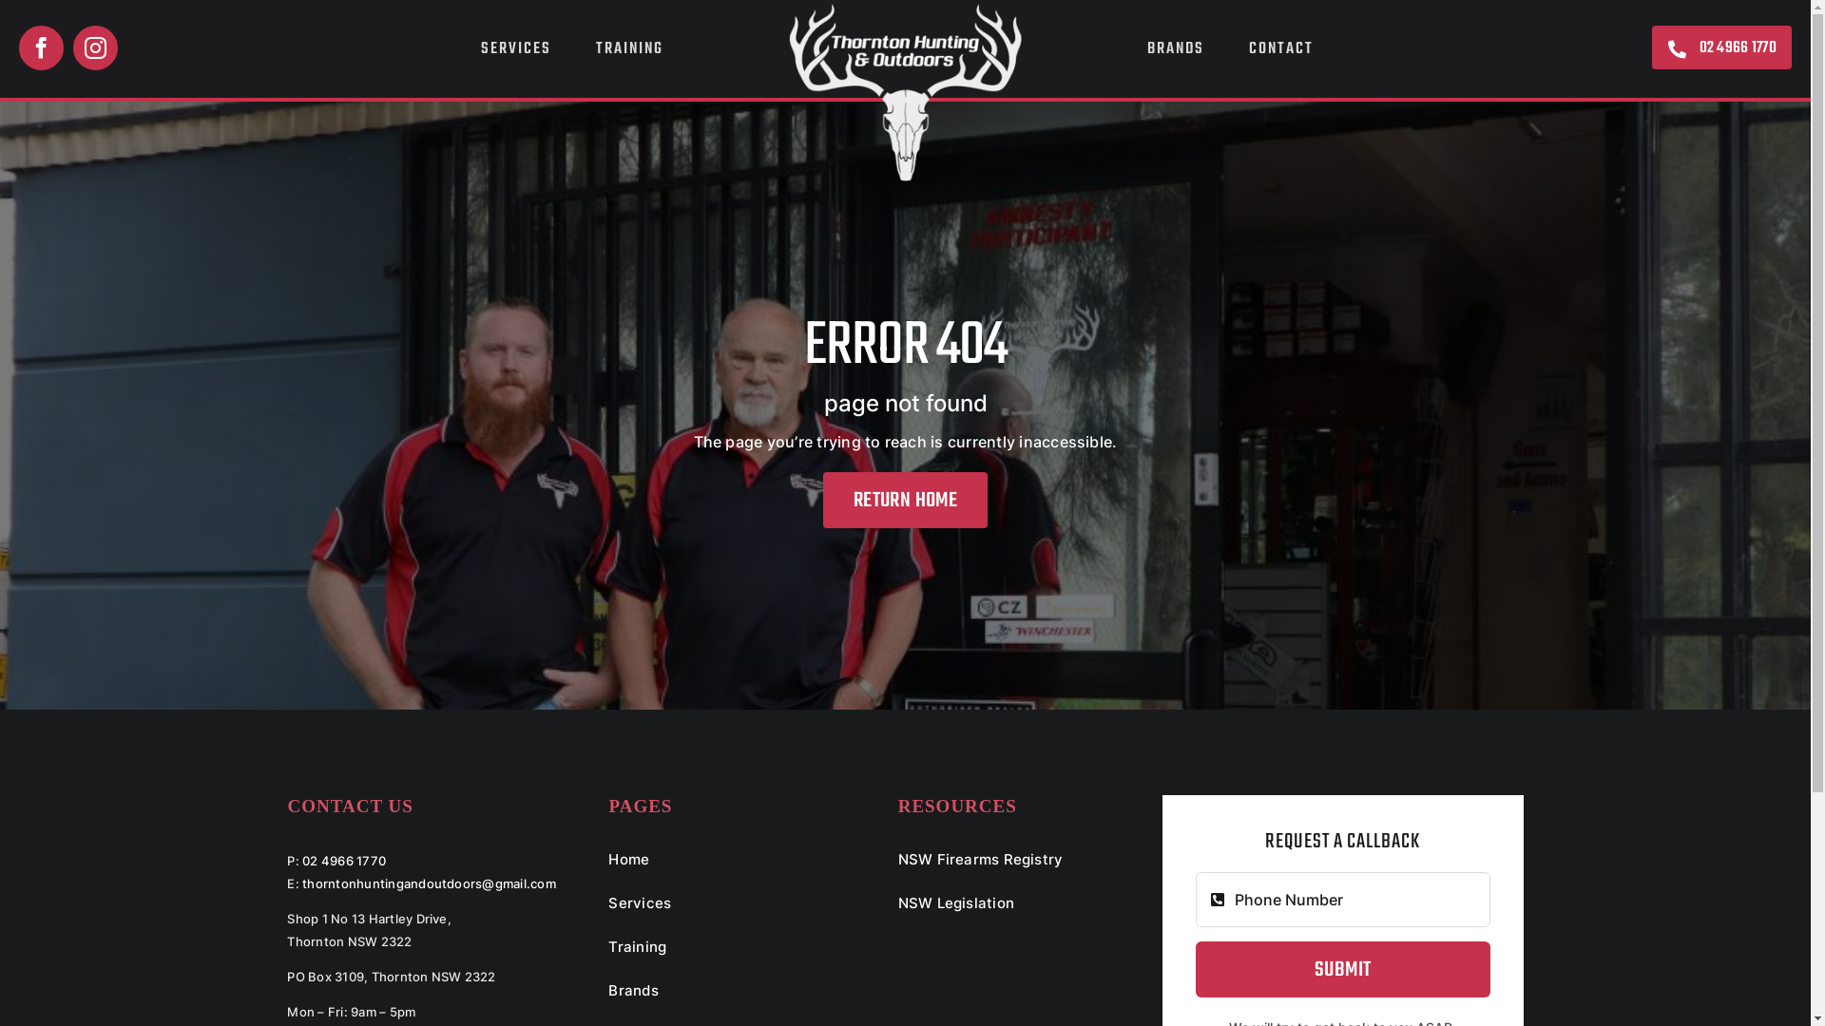 The height and width of the screenshot is (1026, 1825). Describe the element at coordinates (629, 49) in the screenshot. I see `TRAINING` at that location.